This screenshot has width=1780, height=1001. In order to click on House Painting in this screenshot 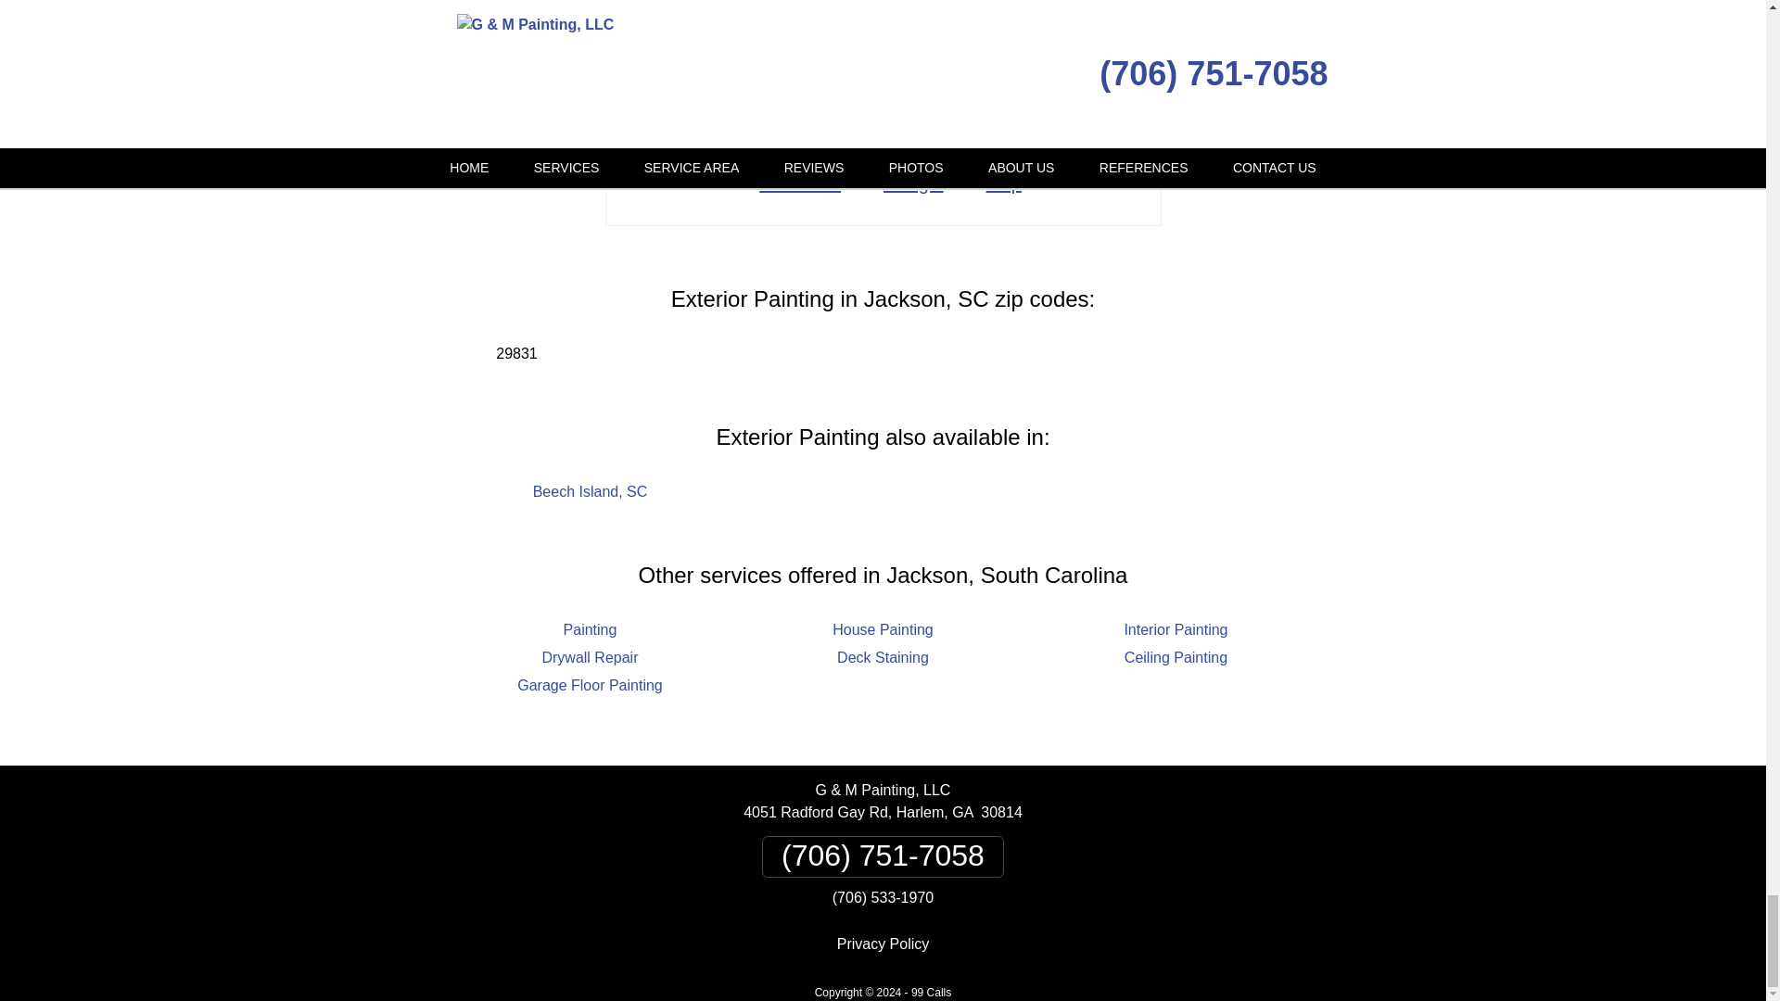, I will do `click(883, 628)`.